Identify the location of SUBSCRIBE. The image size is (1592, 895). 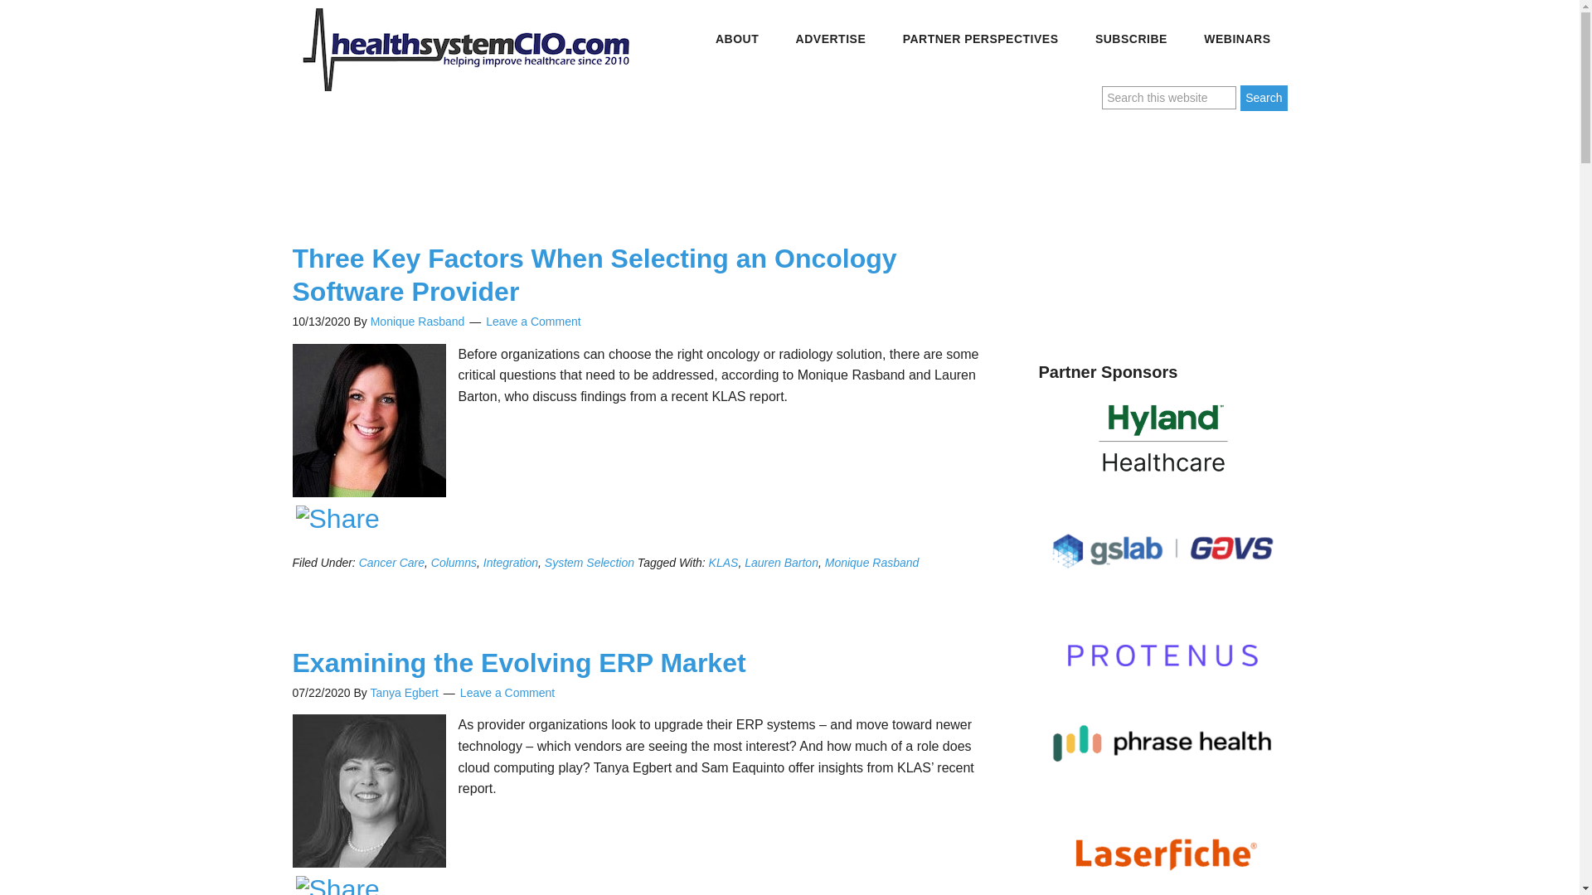
(1131, 39).